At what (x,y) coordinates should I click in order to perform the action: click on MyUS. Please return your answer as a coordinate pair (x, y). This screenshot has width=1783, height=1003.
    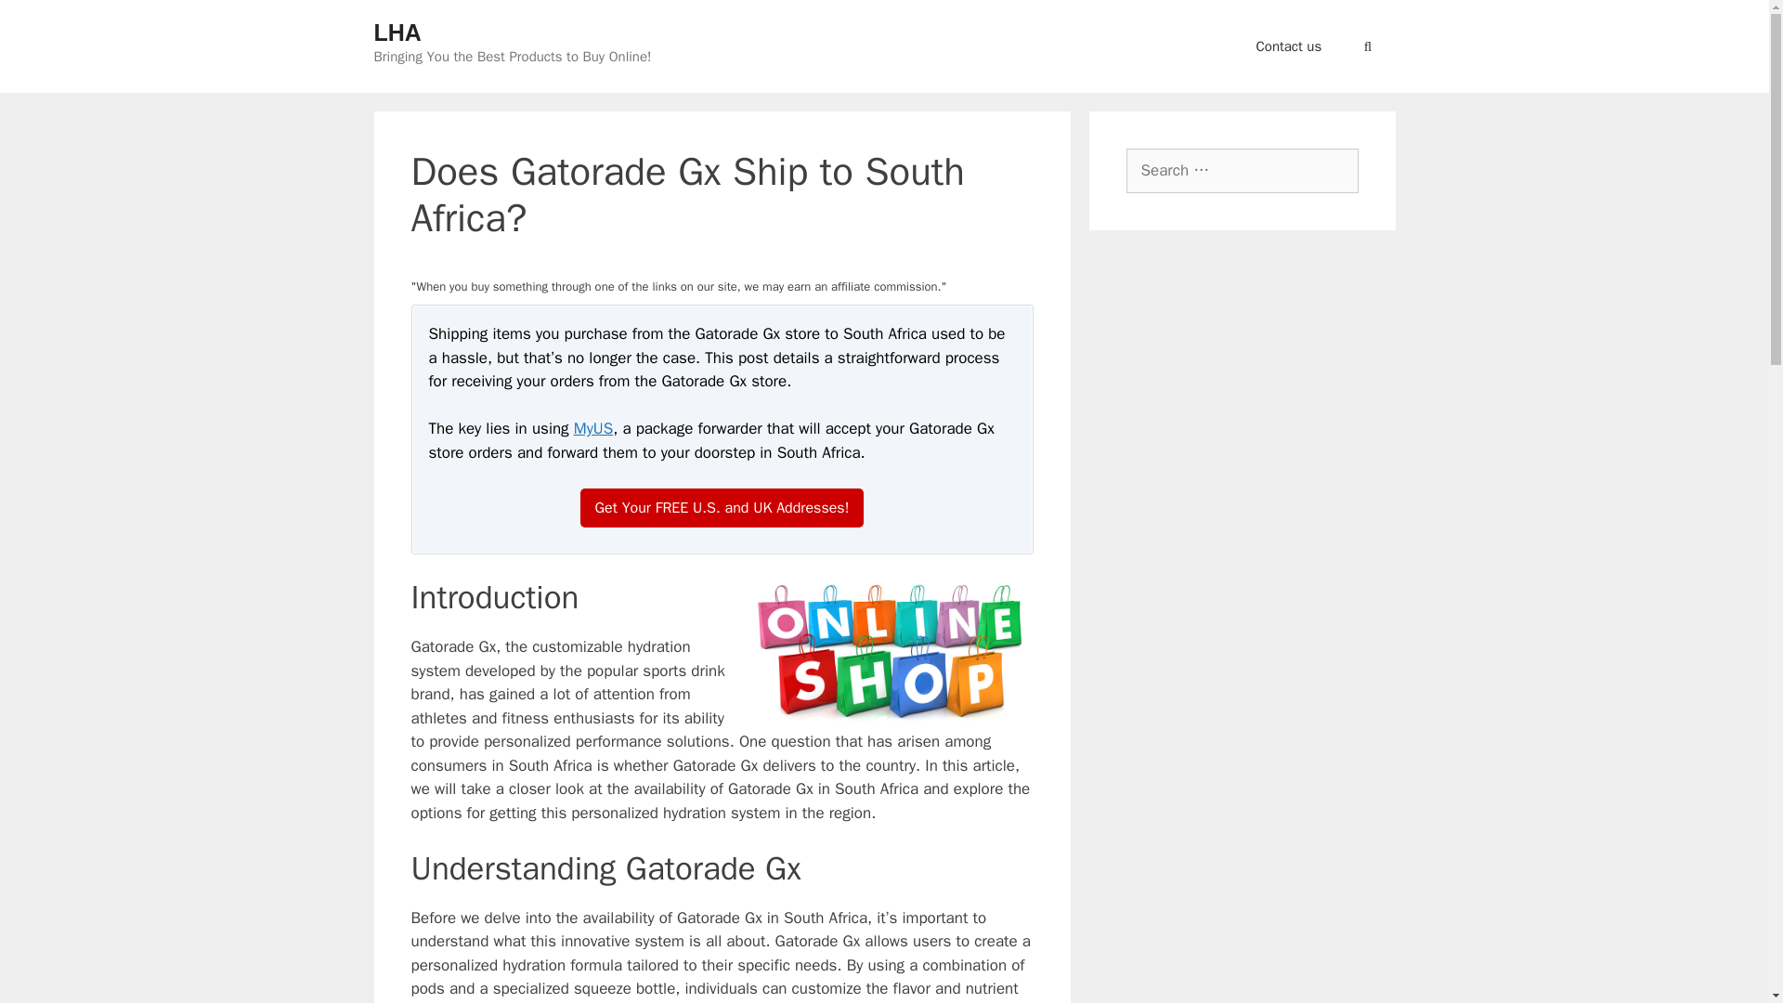
    Looking at the image, I should click on (593, 428).